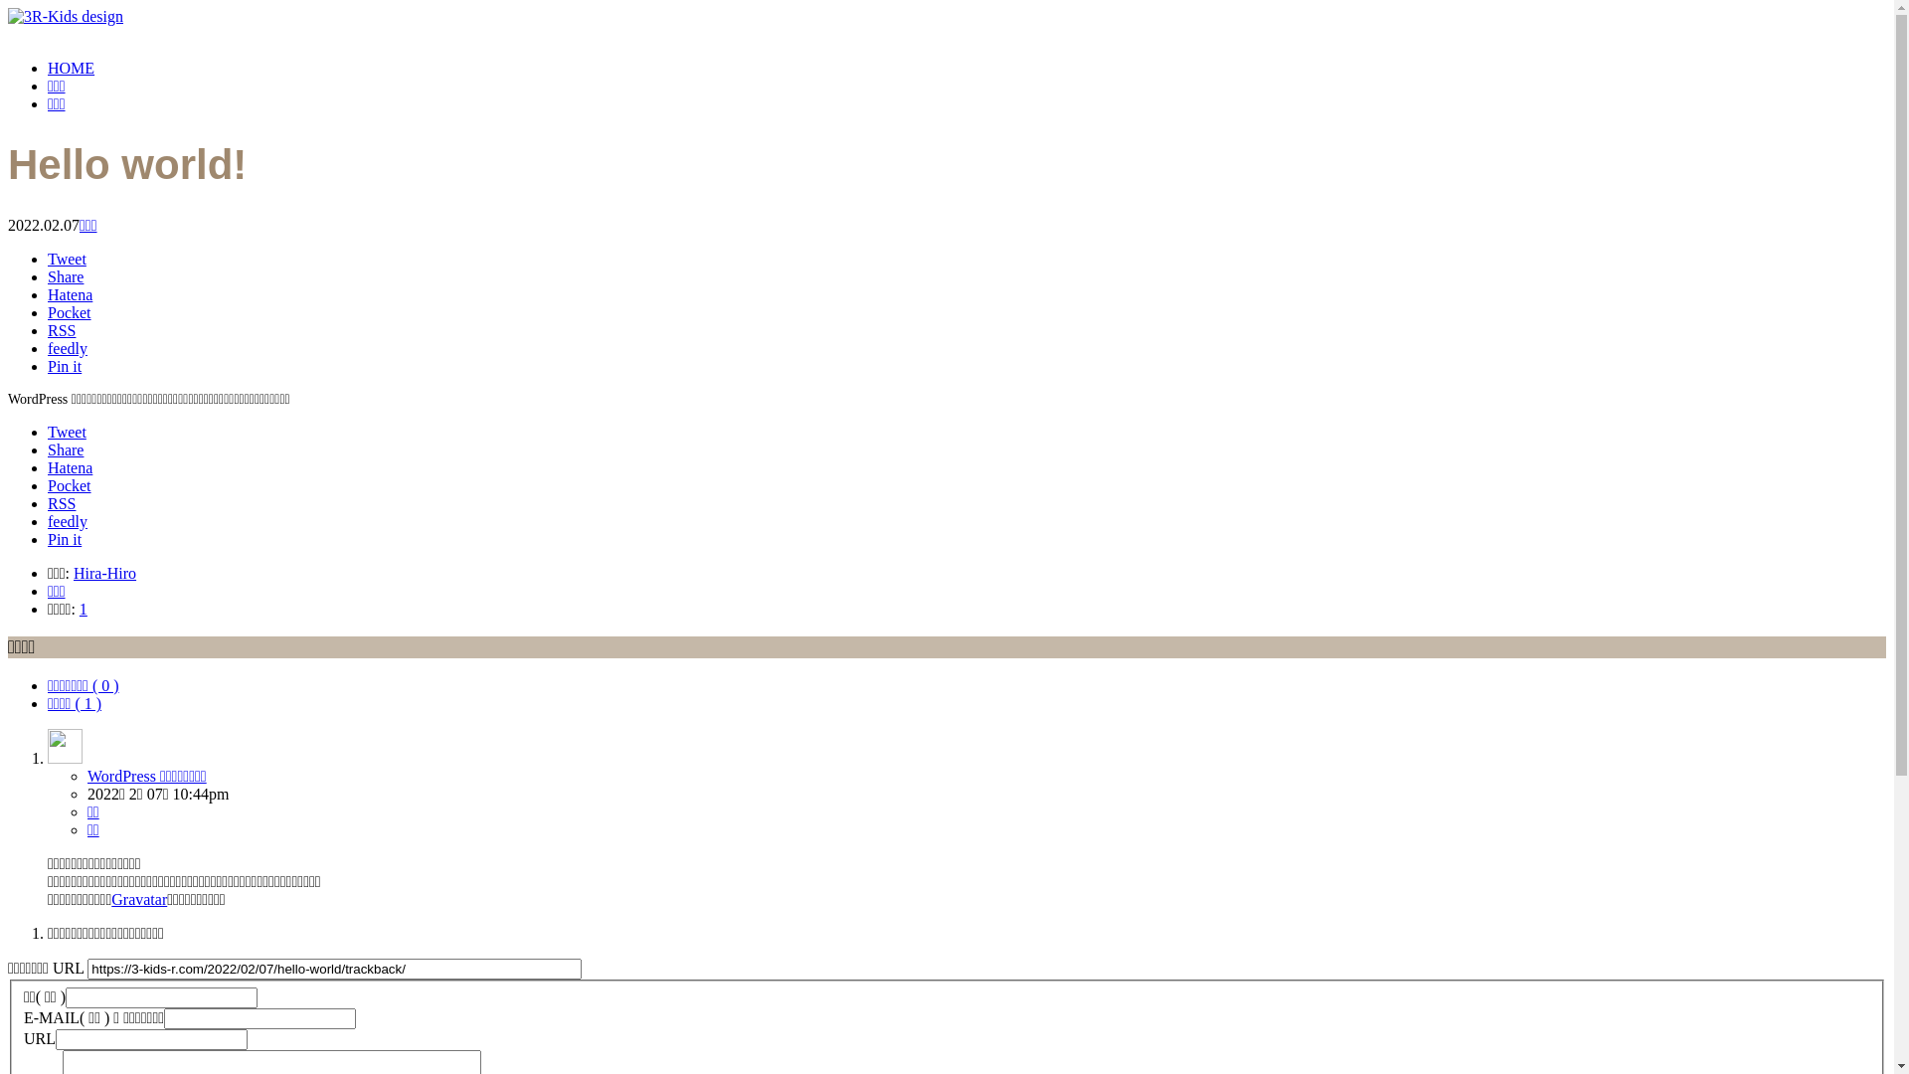 Image resolution: width=1909 pixels, height=1074 pixels. I want to click on Hatena, so click(70, 467).